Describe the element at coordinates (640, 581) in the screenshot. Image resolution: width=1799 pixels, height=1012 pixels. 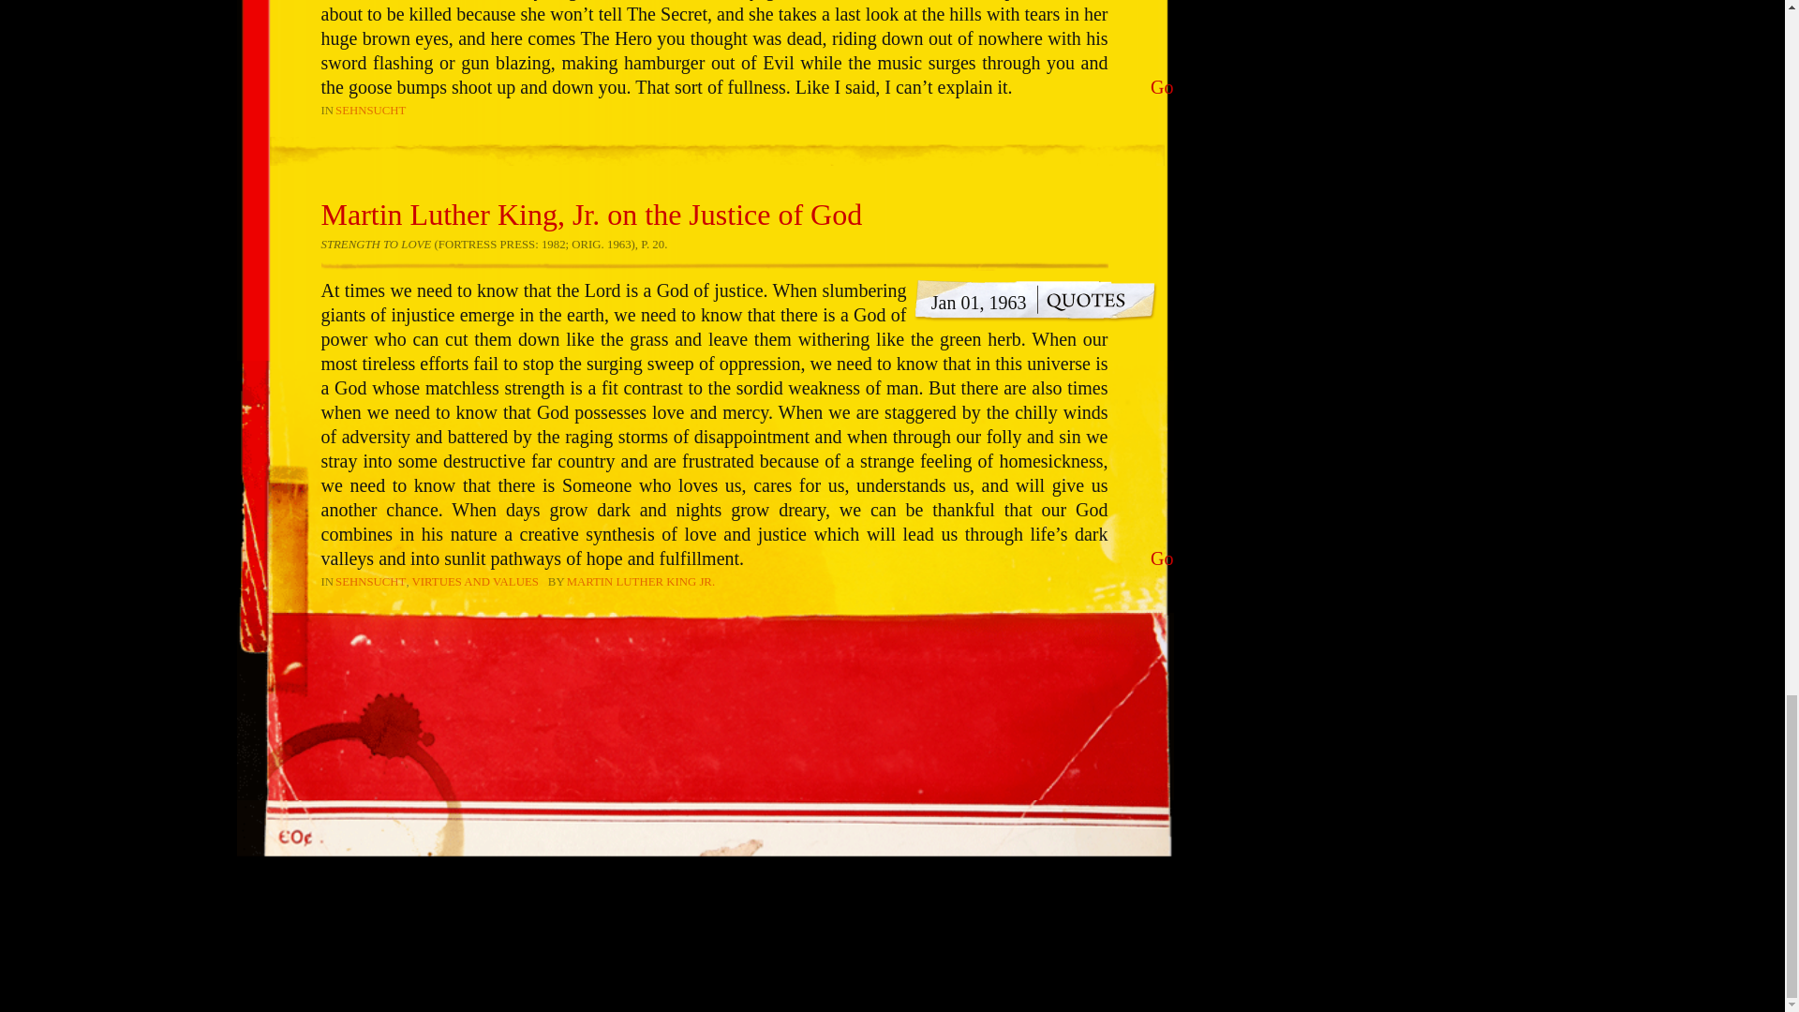
I see `MARTIN LUTHER KING JR.` at that location.